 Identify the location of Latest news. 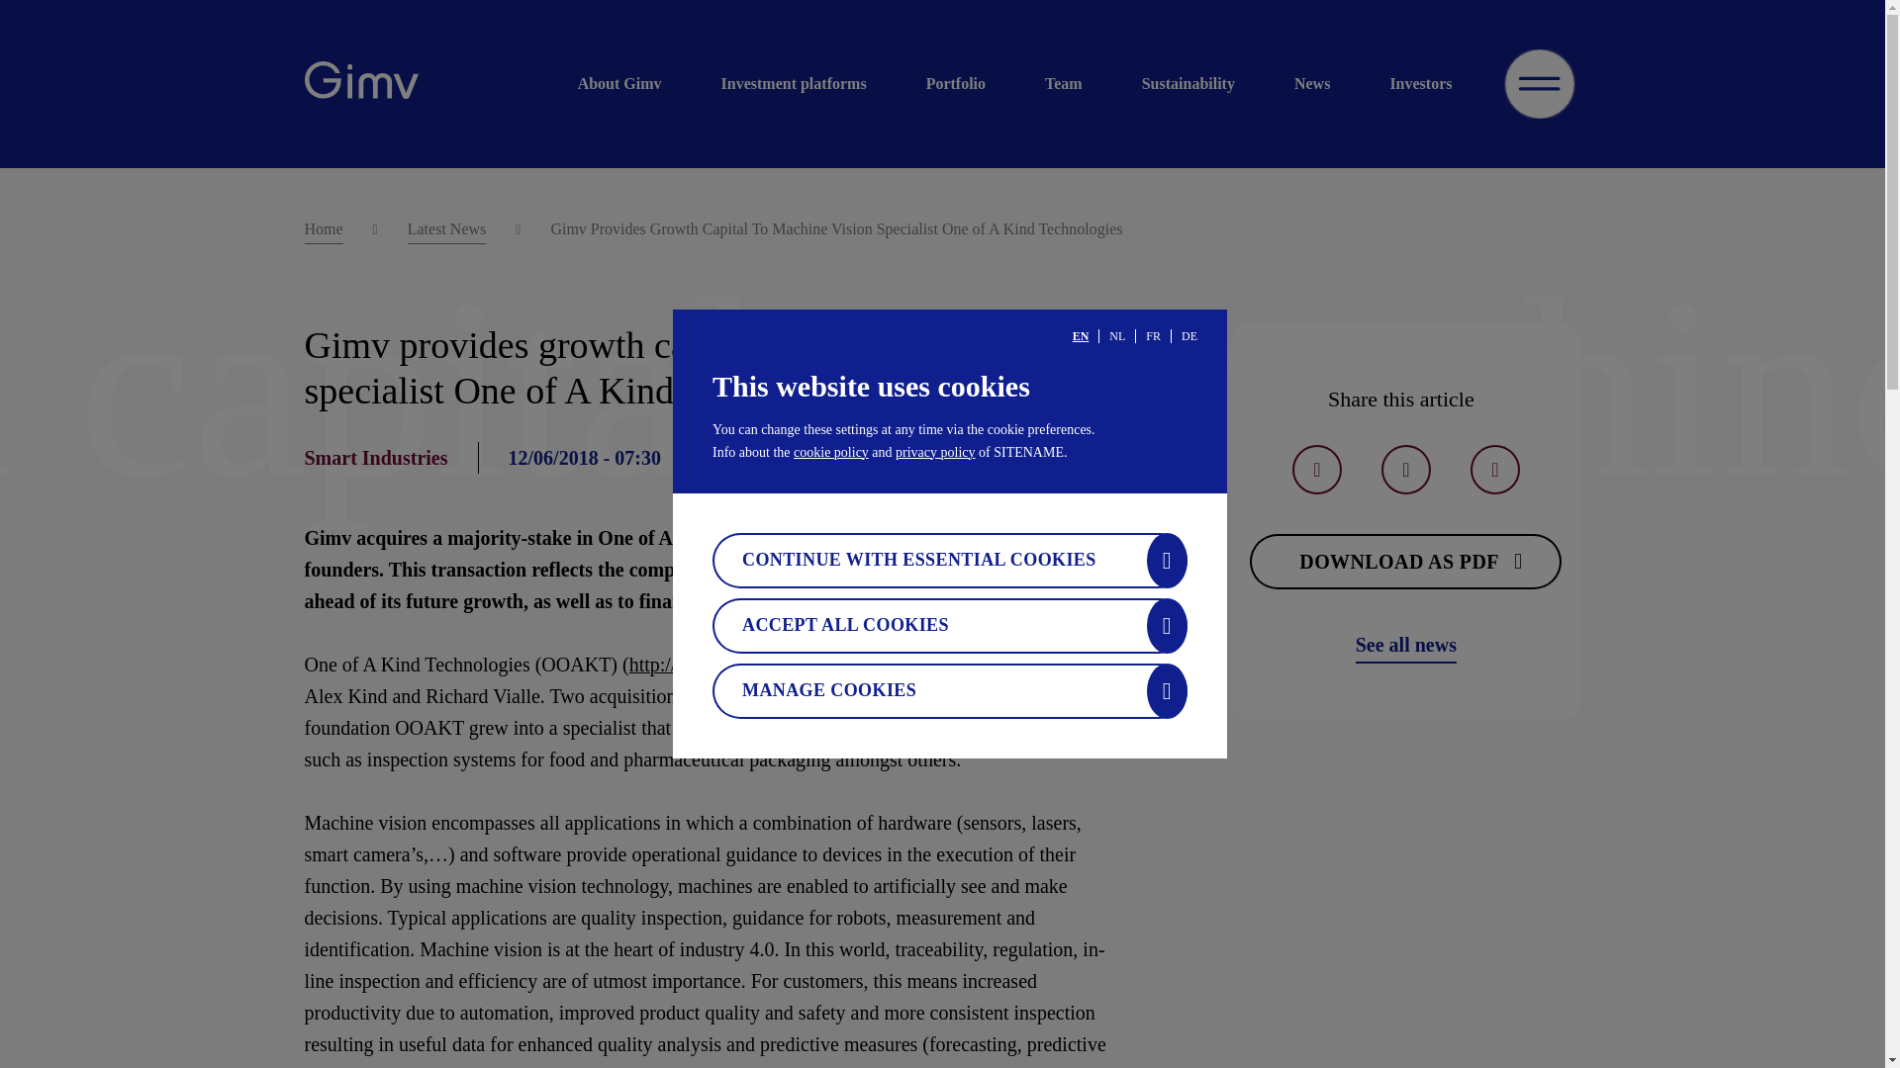
(1406, 645).